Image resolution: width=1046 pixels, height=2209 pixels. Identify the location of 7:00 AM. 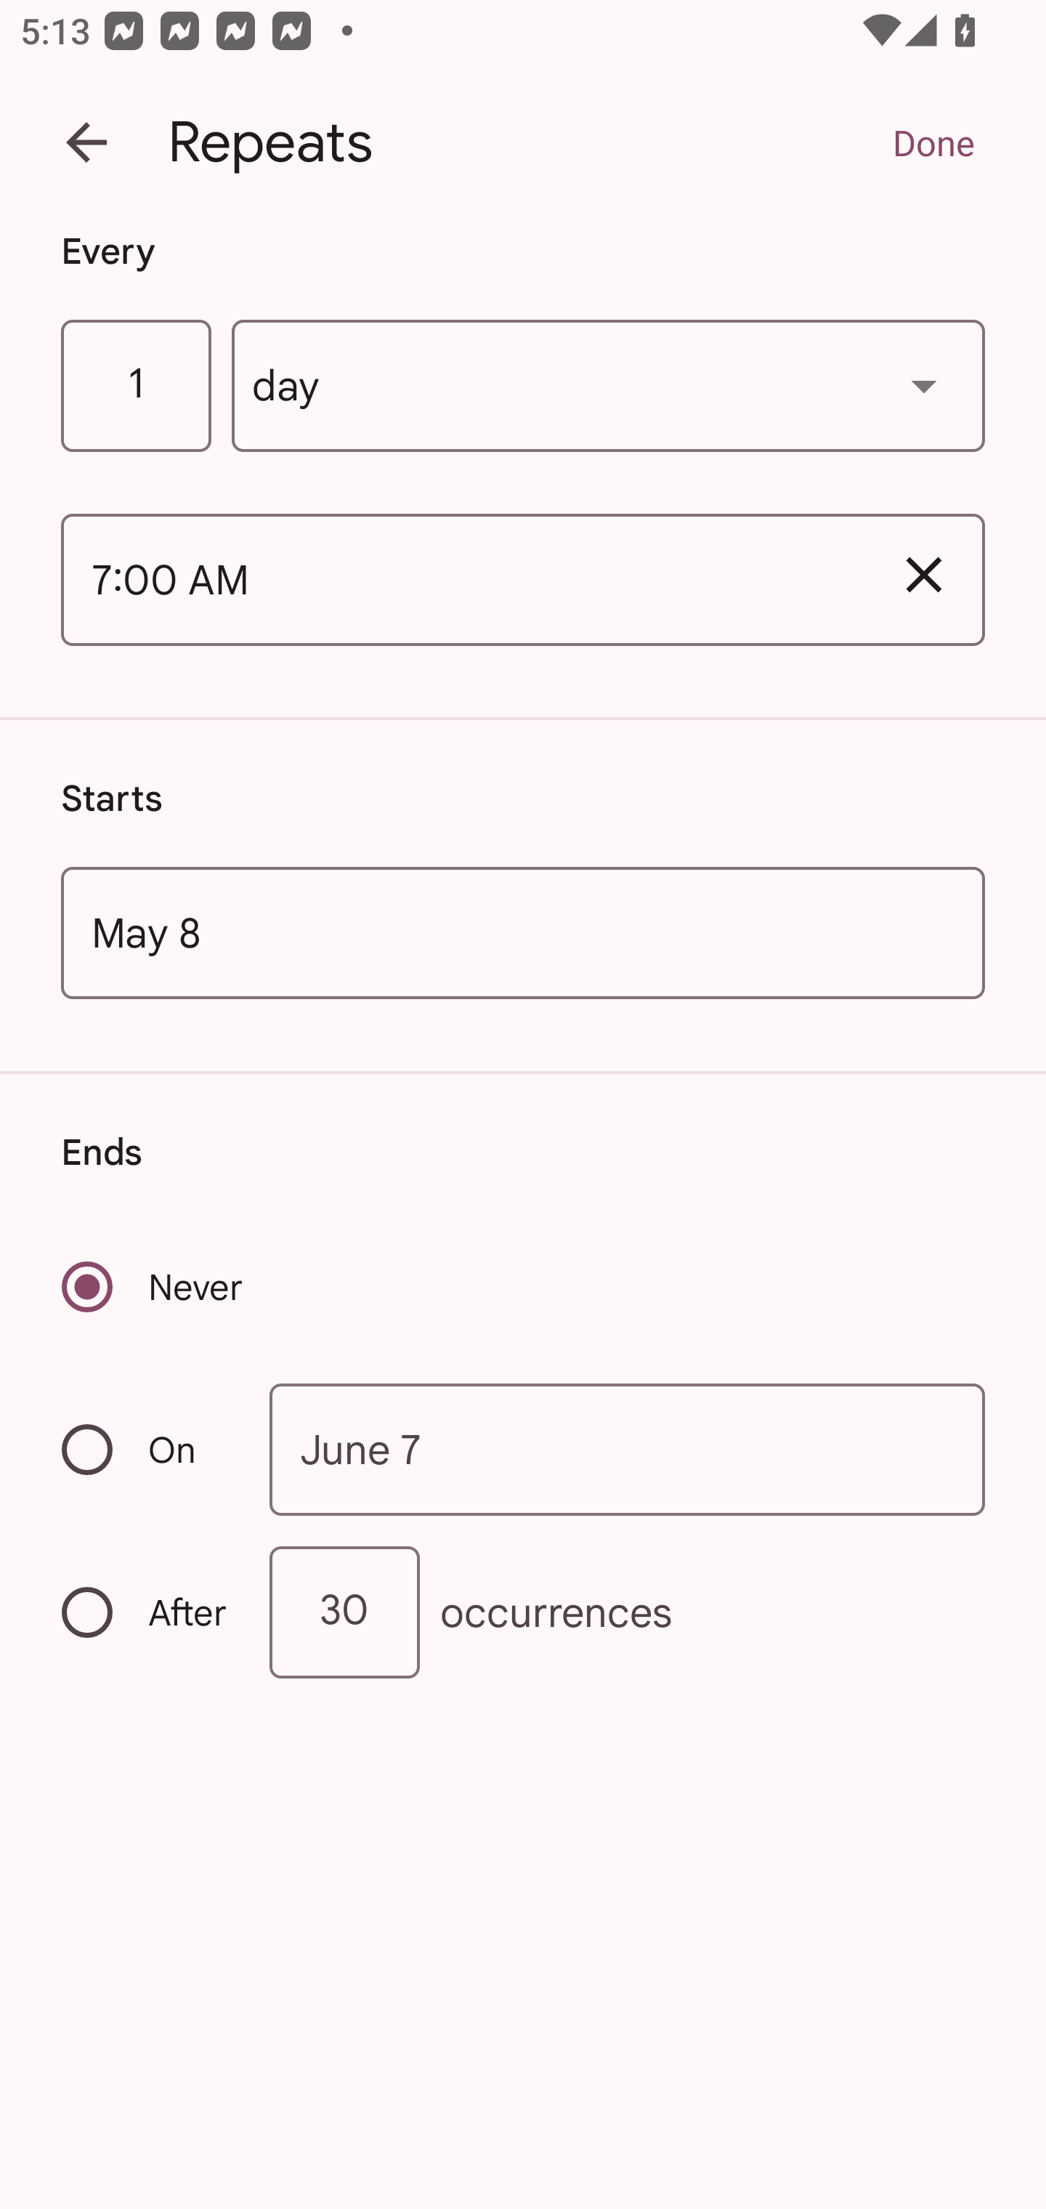
(462, 580).